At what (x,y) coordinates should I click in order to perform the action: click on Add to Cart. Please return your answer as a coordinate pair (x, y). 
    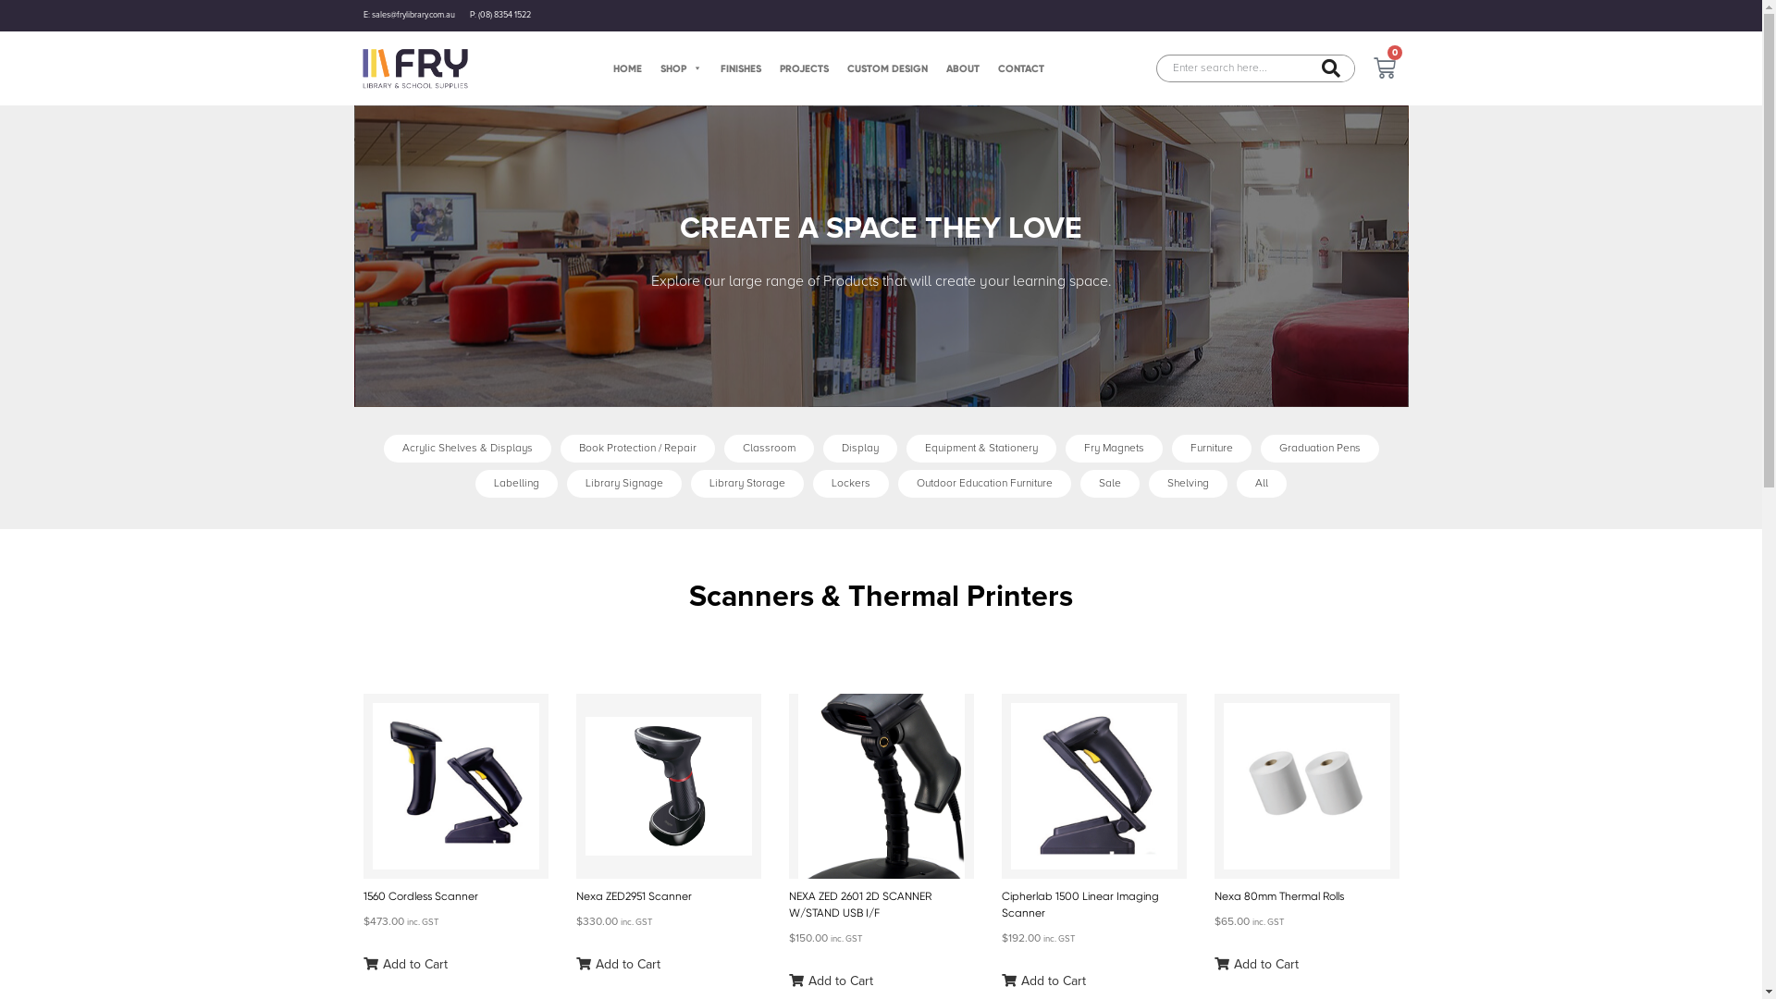
    Looking at the image, I should click on (618, 964).